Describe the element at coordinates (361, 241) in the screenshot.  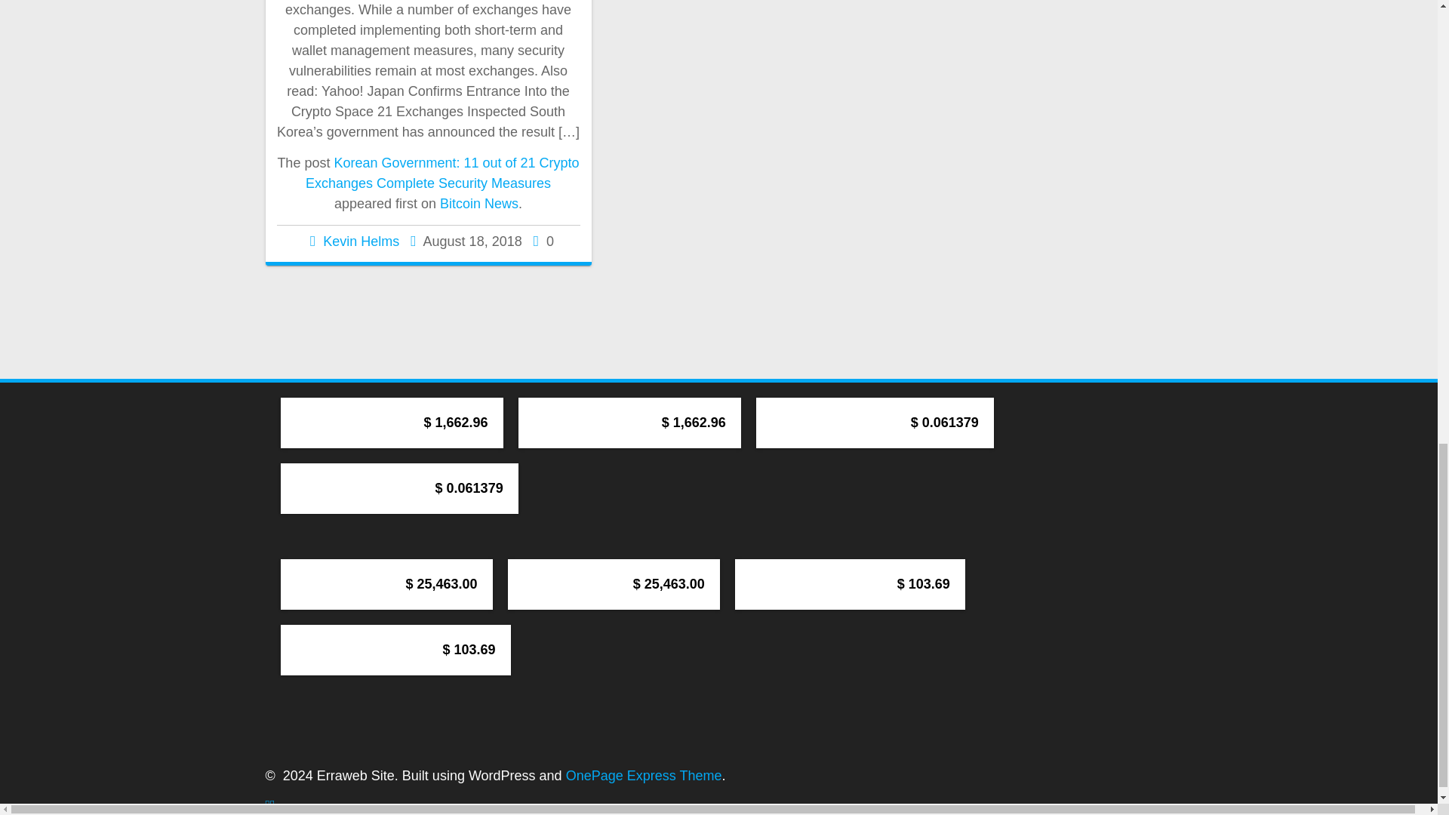
I see `Kevin Helms` at that location.